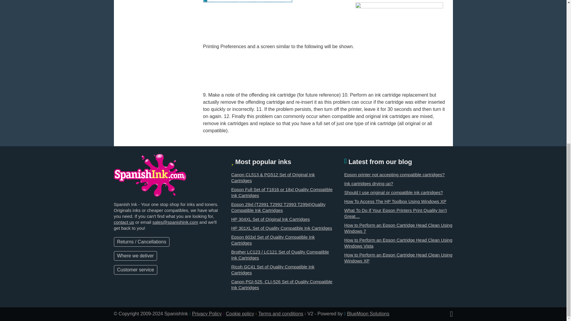 This screenshot has height=321, width=571. What do you see at coordinates (368, 313) in the screenshot?
I see `Web Development on the Costa Blanca` at bounding box center [368, 313].